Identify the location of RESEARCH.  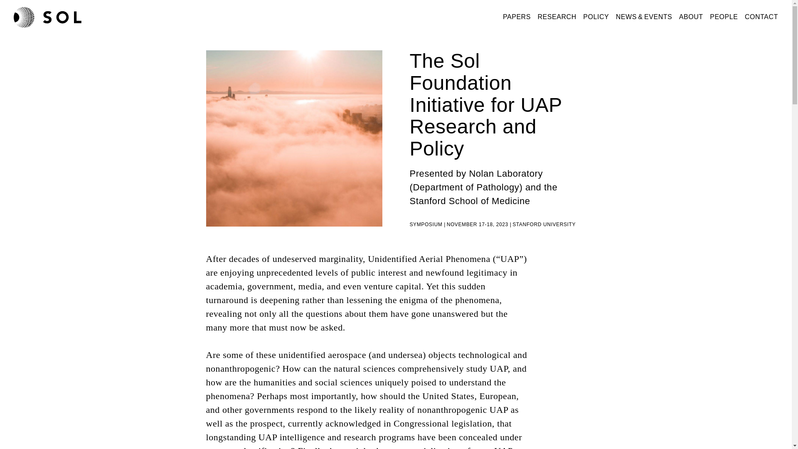
(557, 17).